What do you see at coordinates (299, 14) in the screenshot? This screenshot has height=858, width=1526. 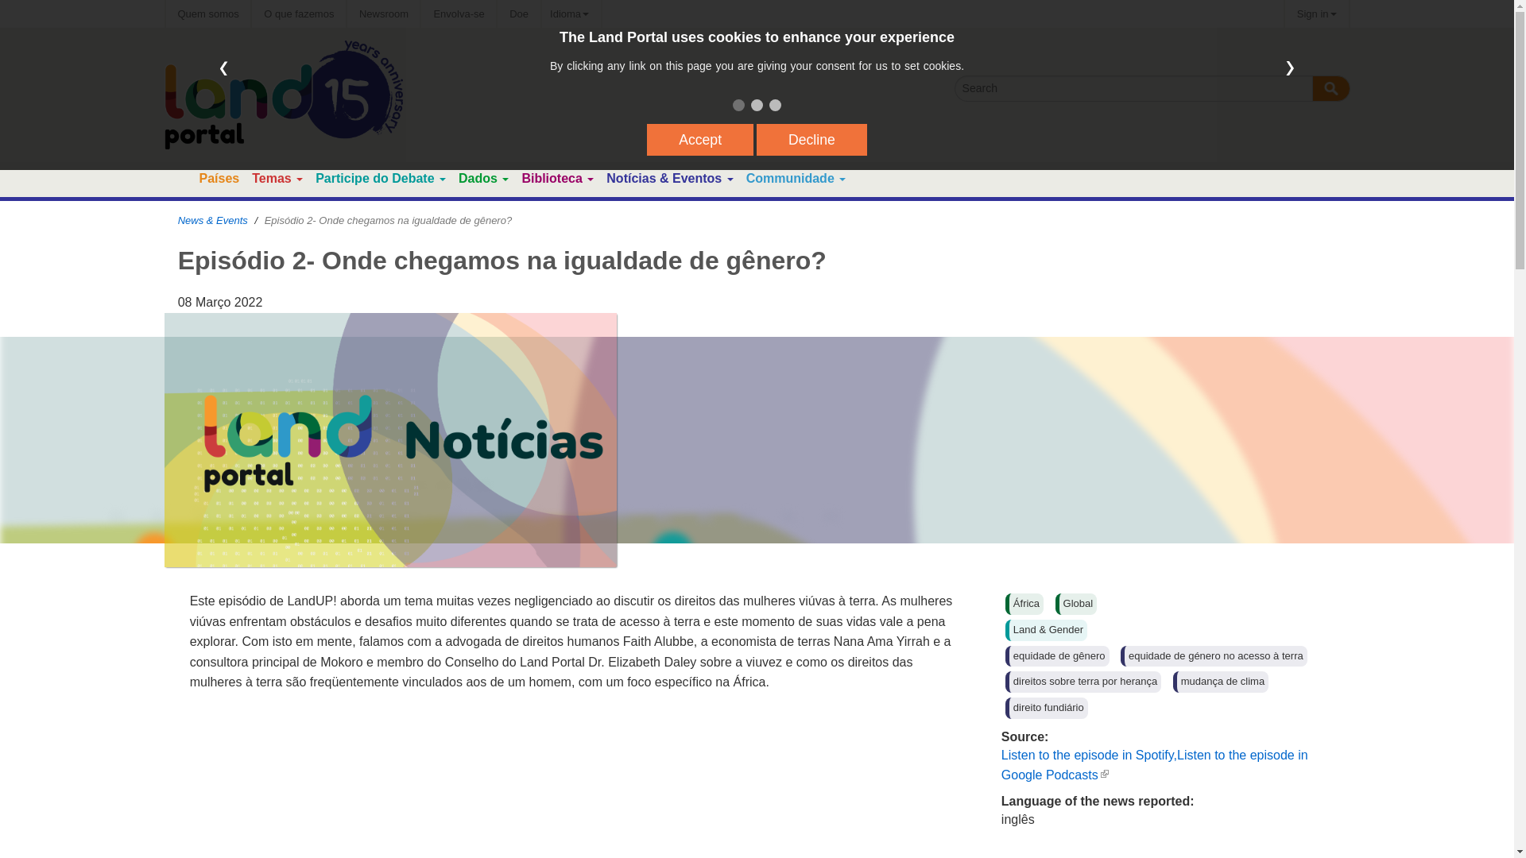 I see `O que fazemos` at bounding box center [299, 14].